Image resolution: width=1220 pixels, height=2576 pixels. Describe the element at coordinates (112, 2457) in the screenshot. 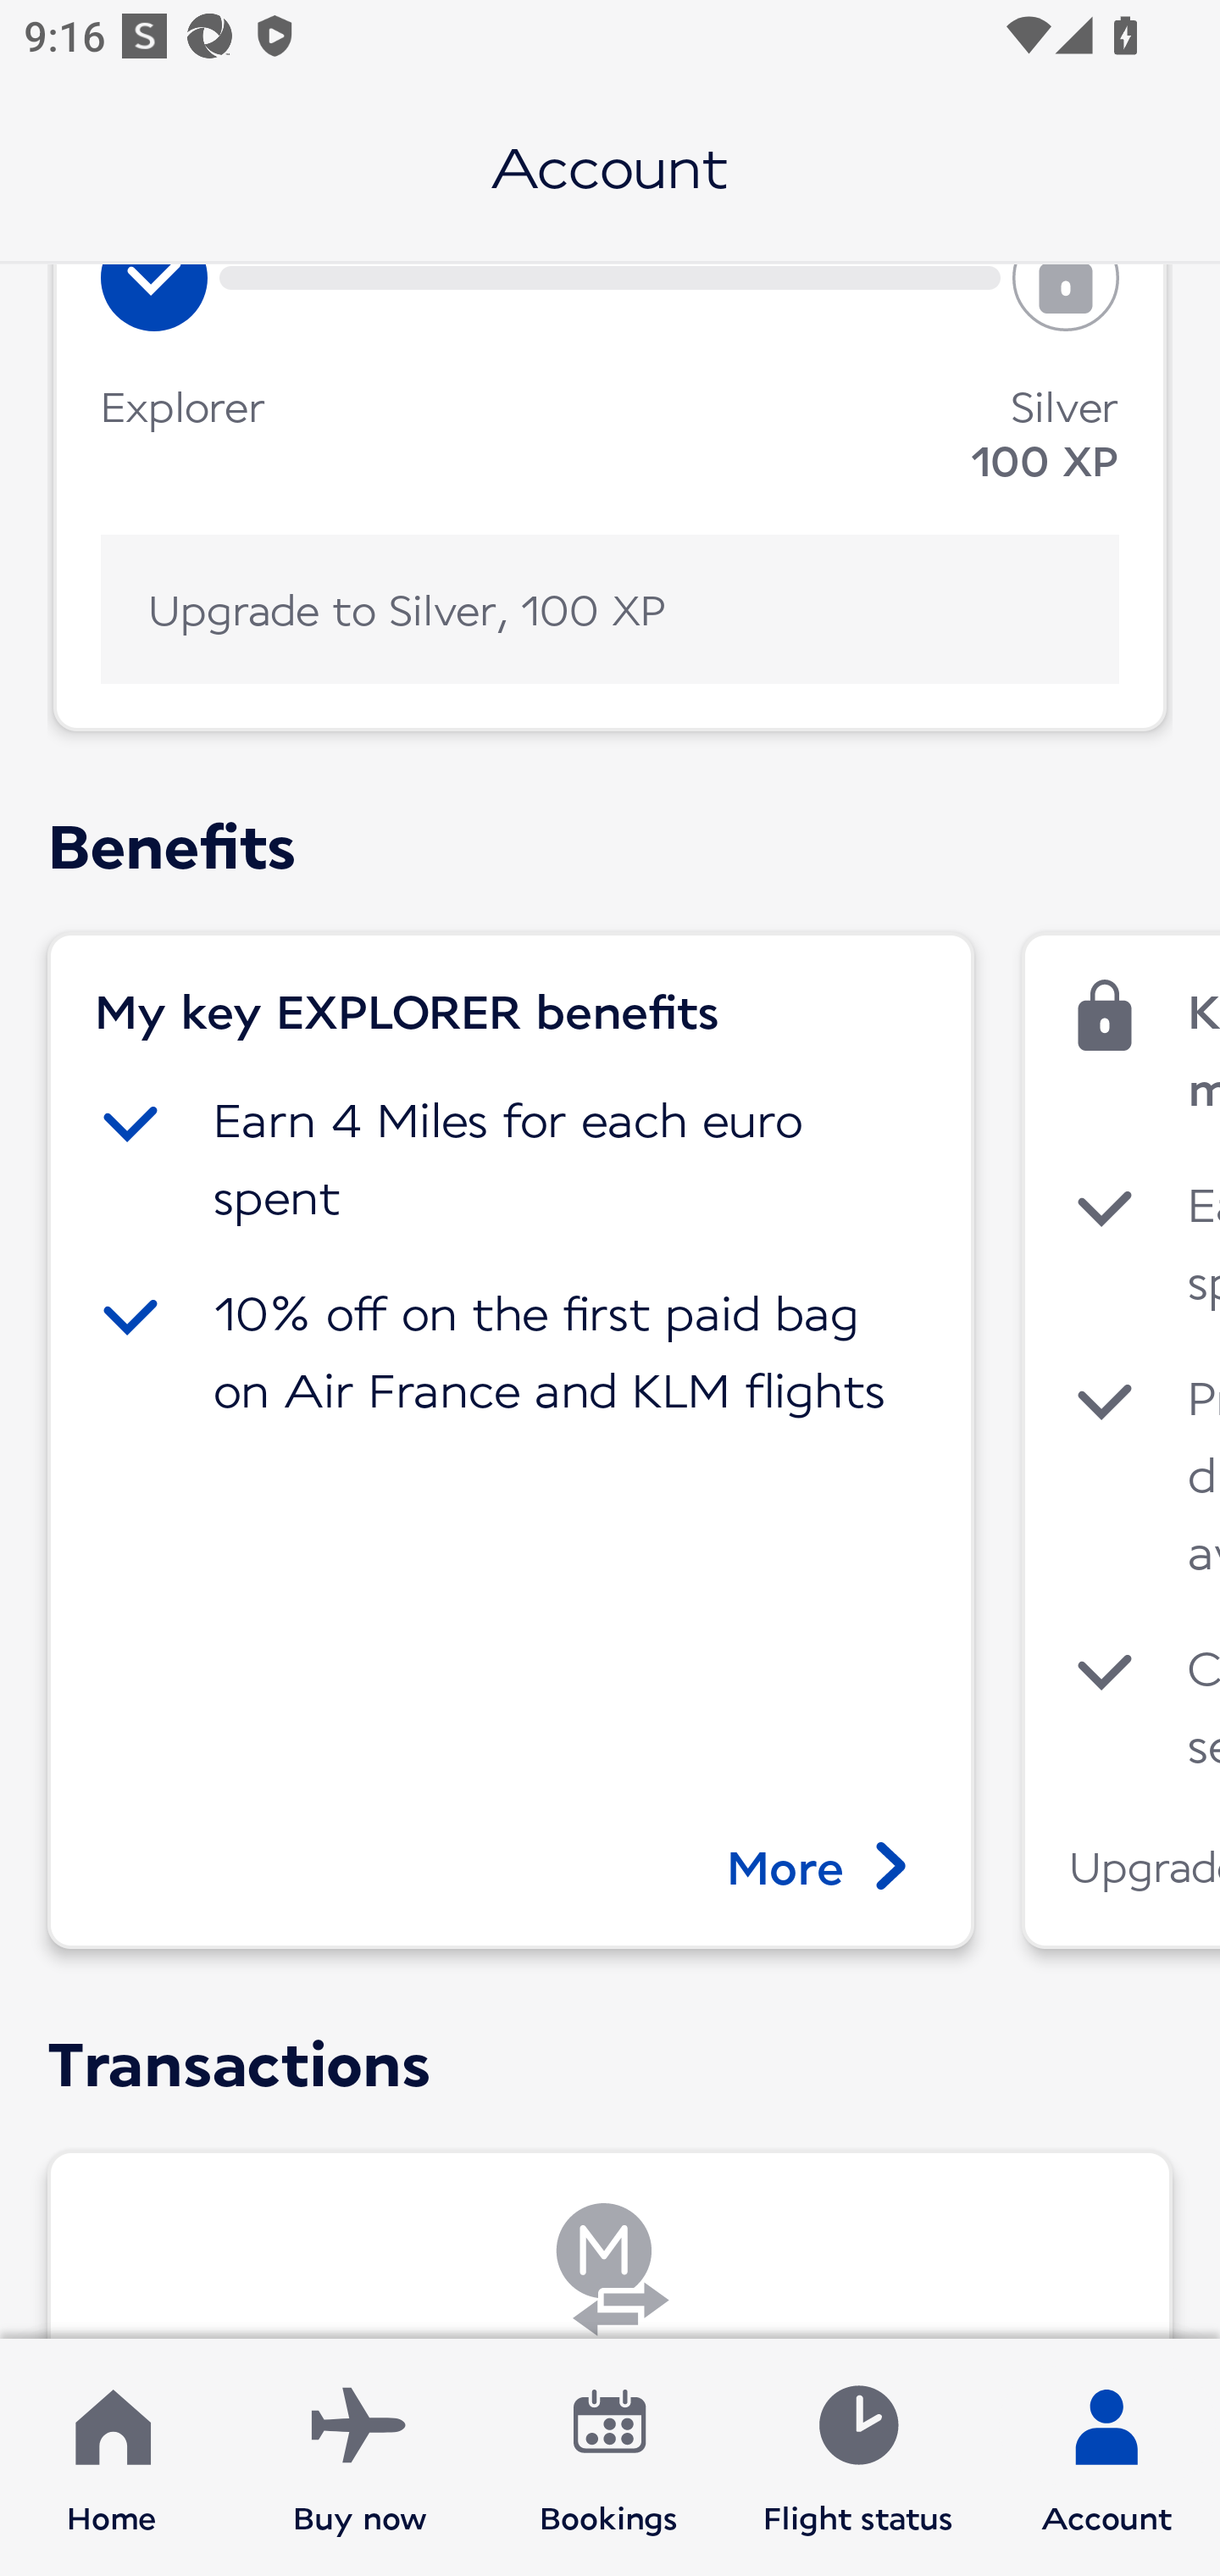

I see `Home` at that location.